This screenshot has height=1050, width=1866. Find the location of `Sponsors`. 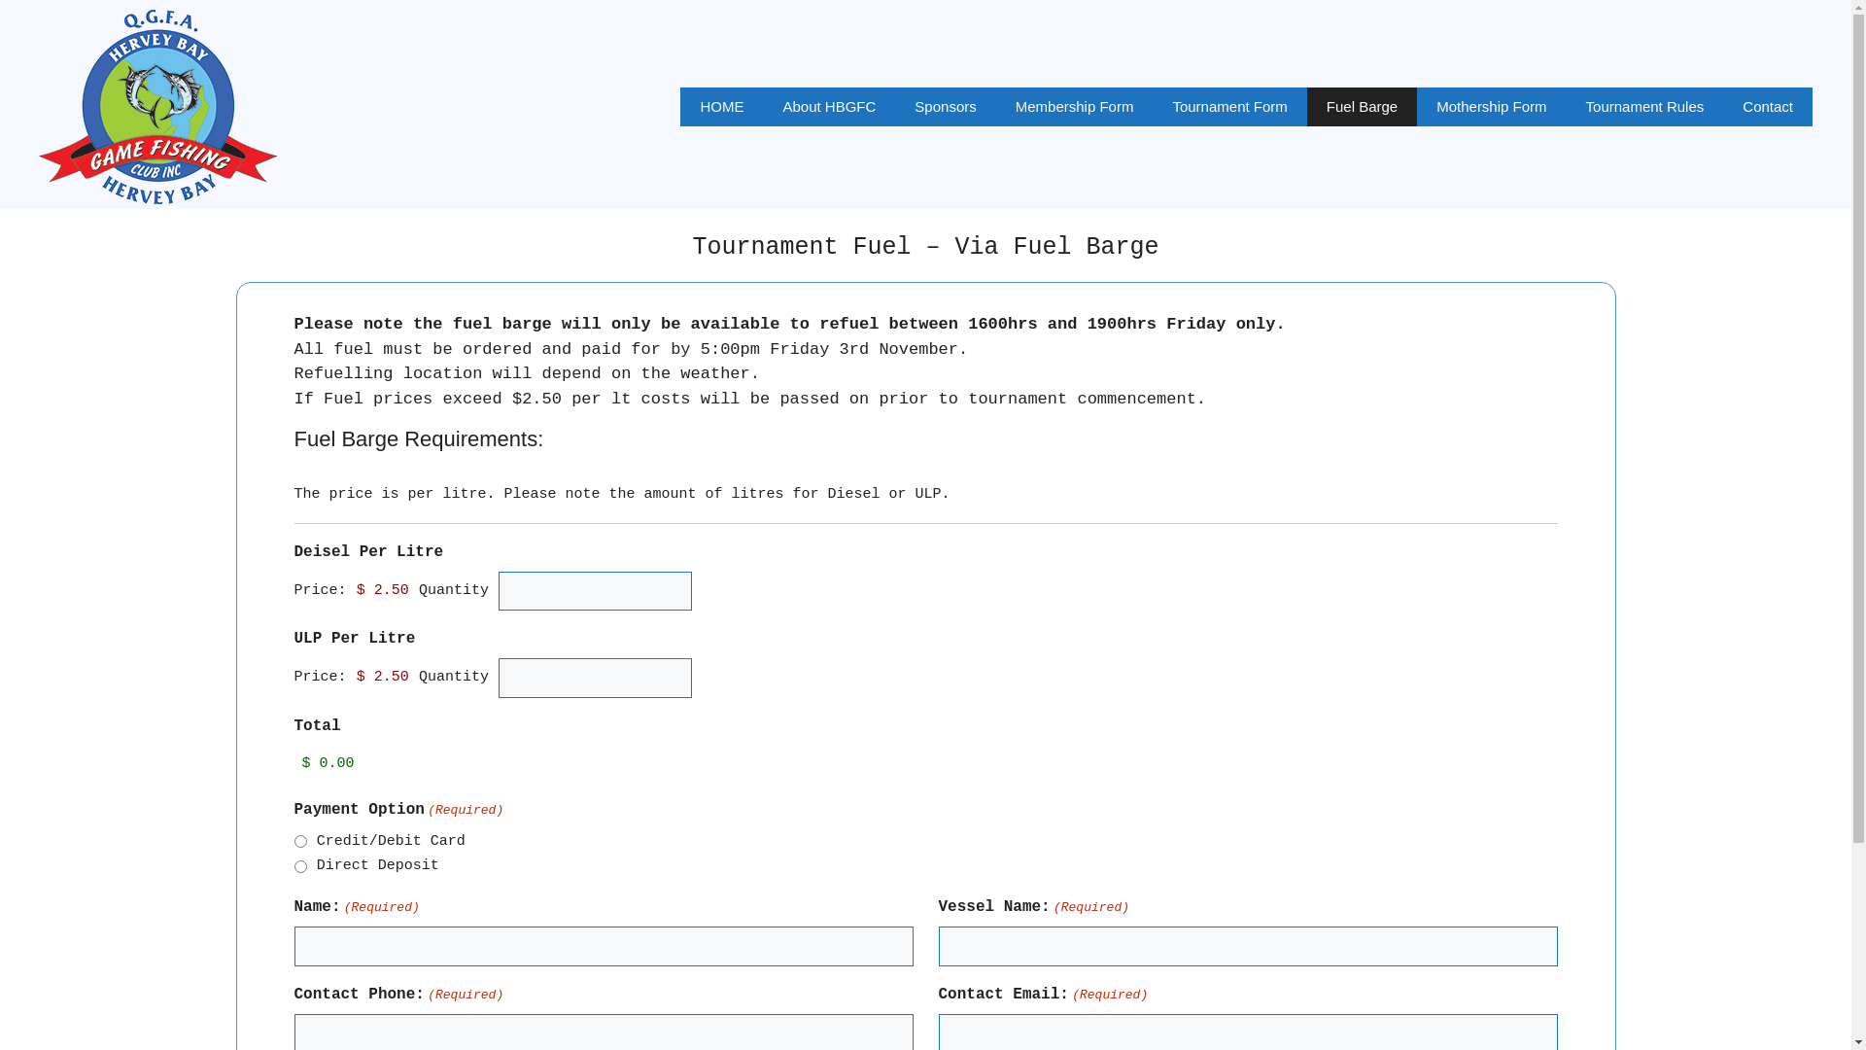

Sponsors is located at coordinates (945, 107).